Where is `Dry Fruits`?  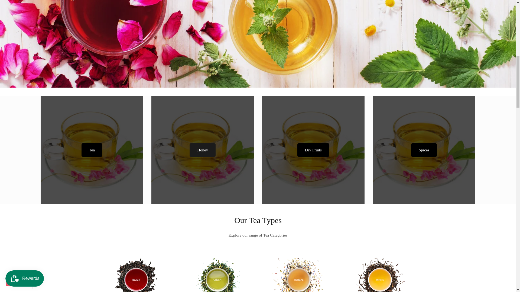
Dry Fruits is located at coordinates (313, 150).